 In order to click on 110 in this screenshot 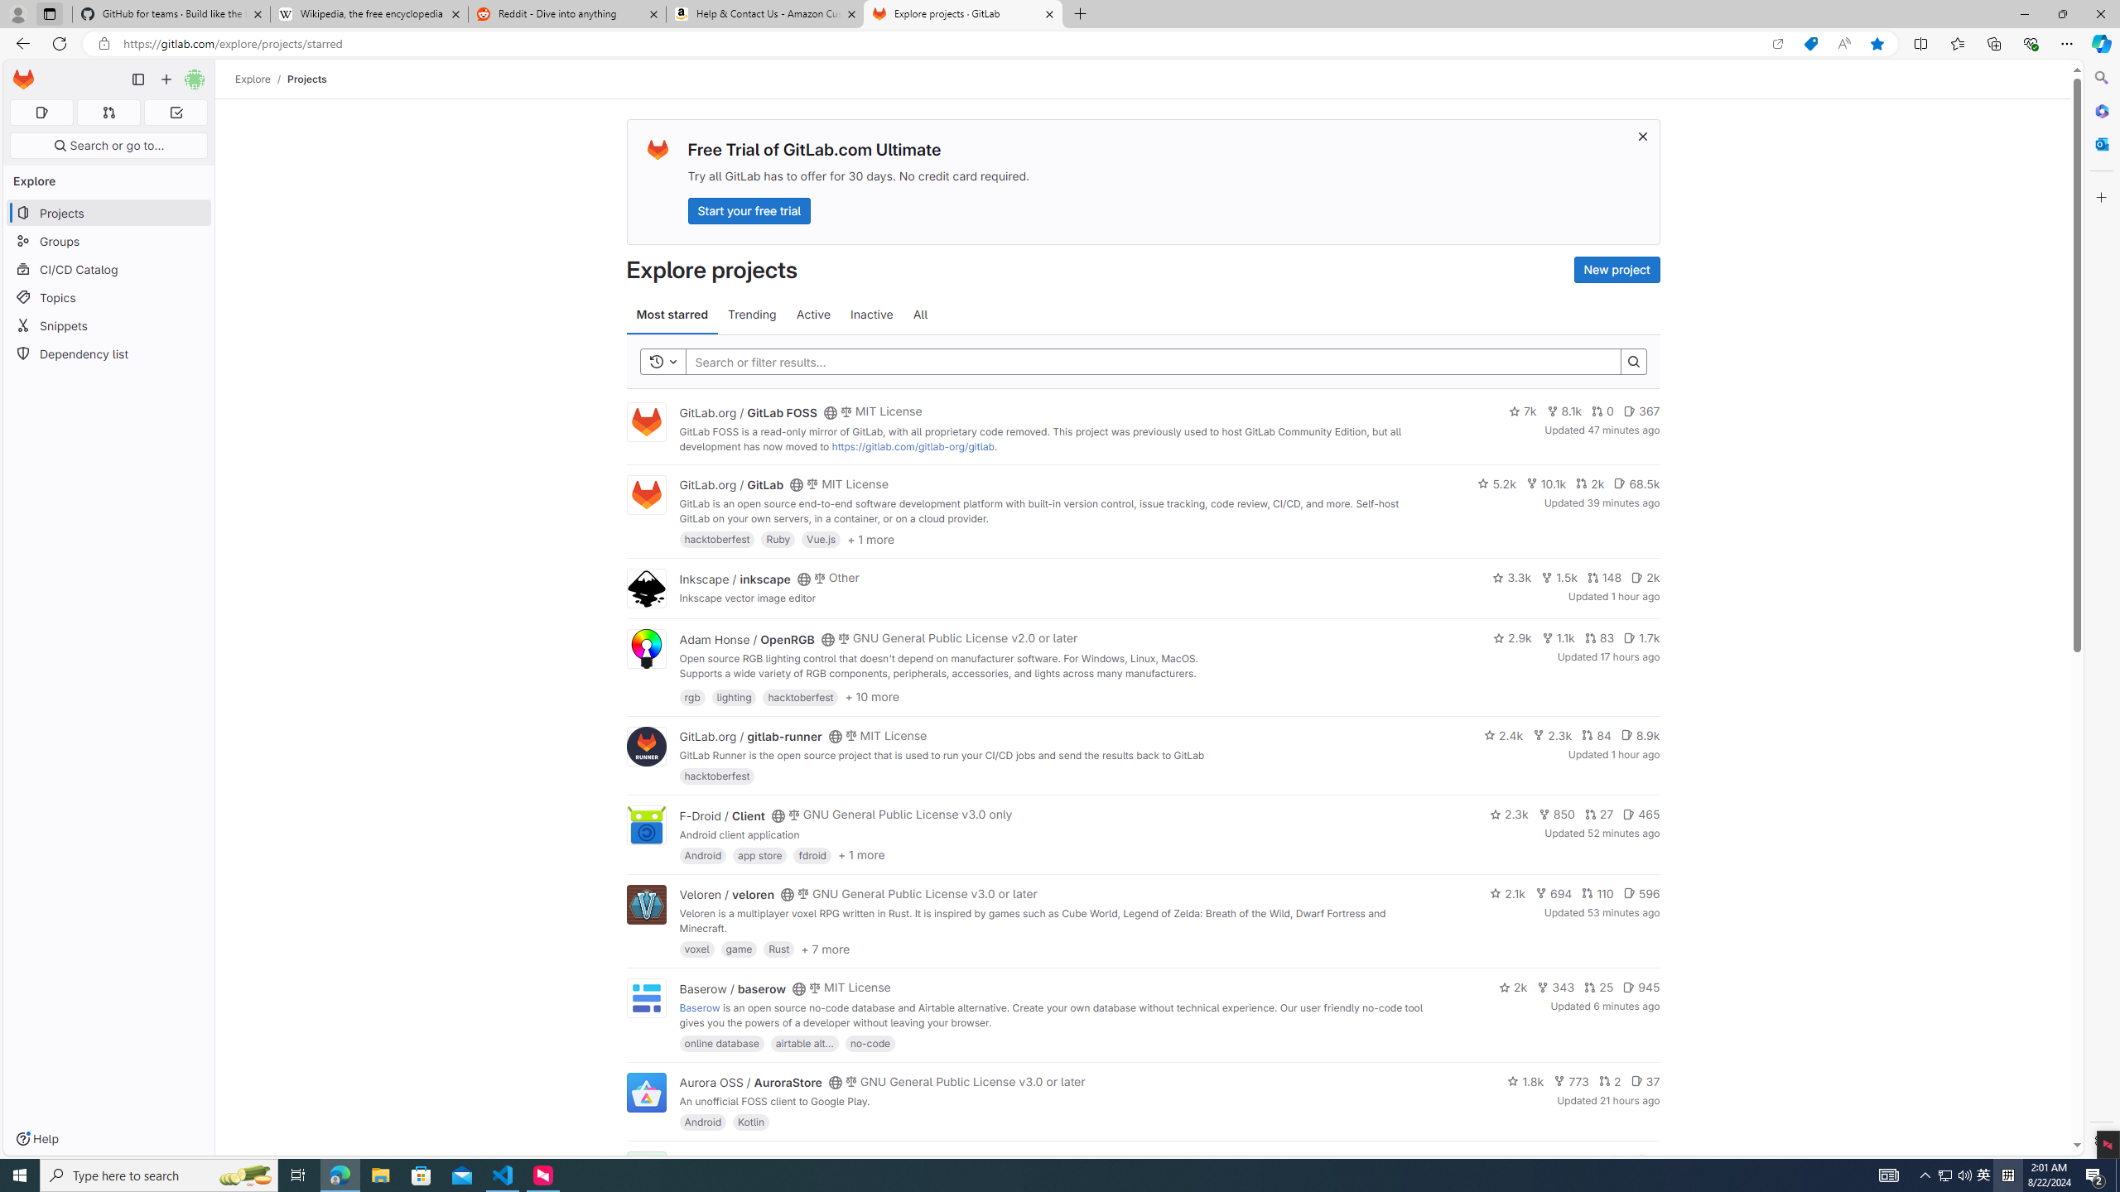, I will do `click(1597, 893)`.